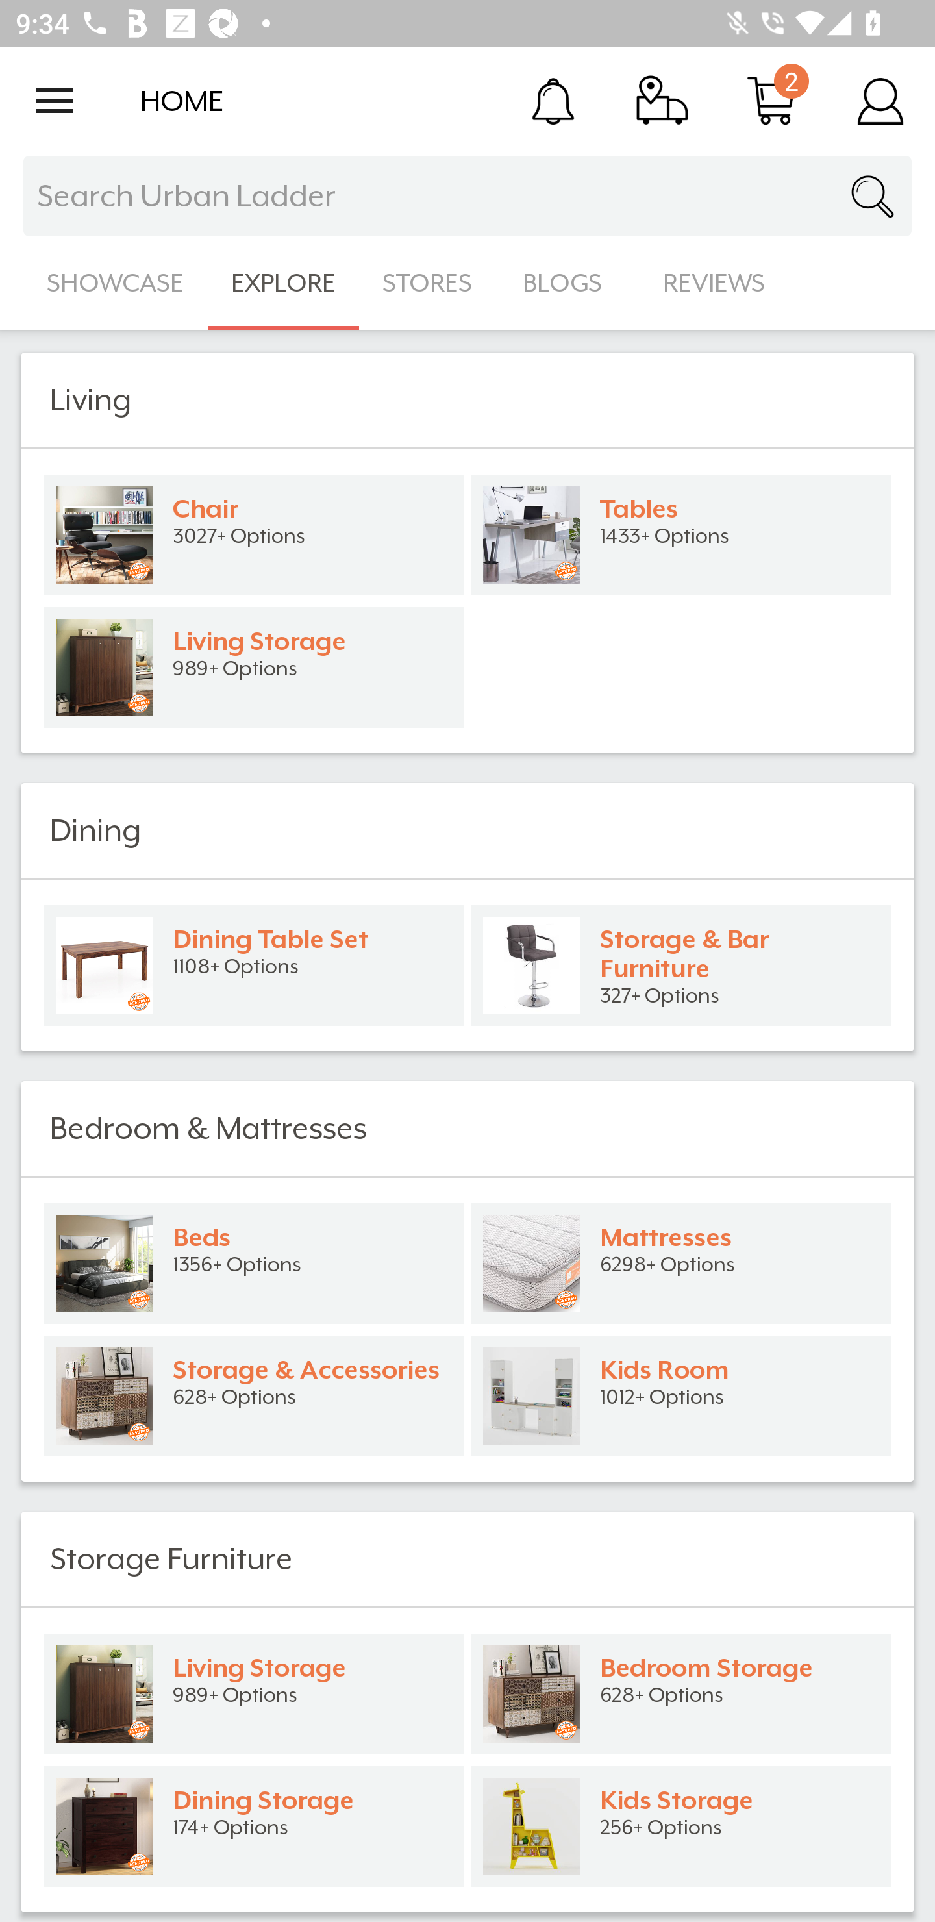  I want to click on Living Storage 989+ Options, so click(253, 668).